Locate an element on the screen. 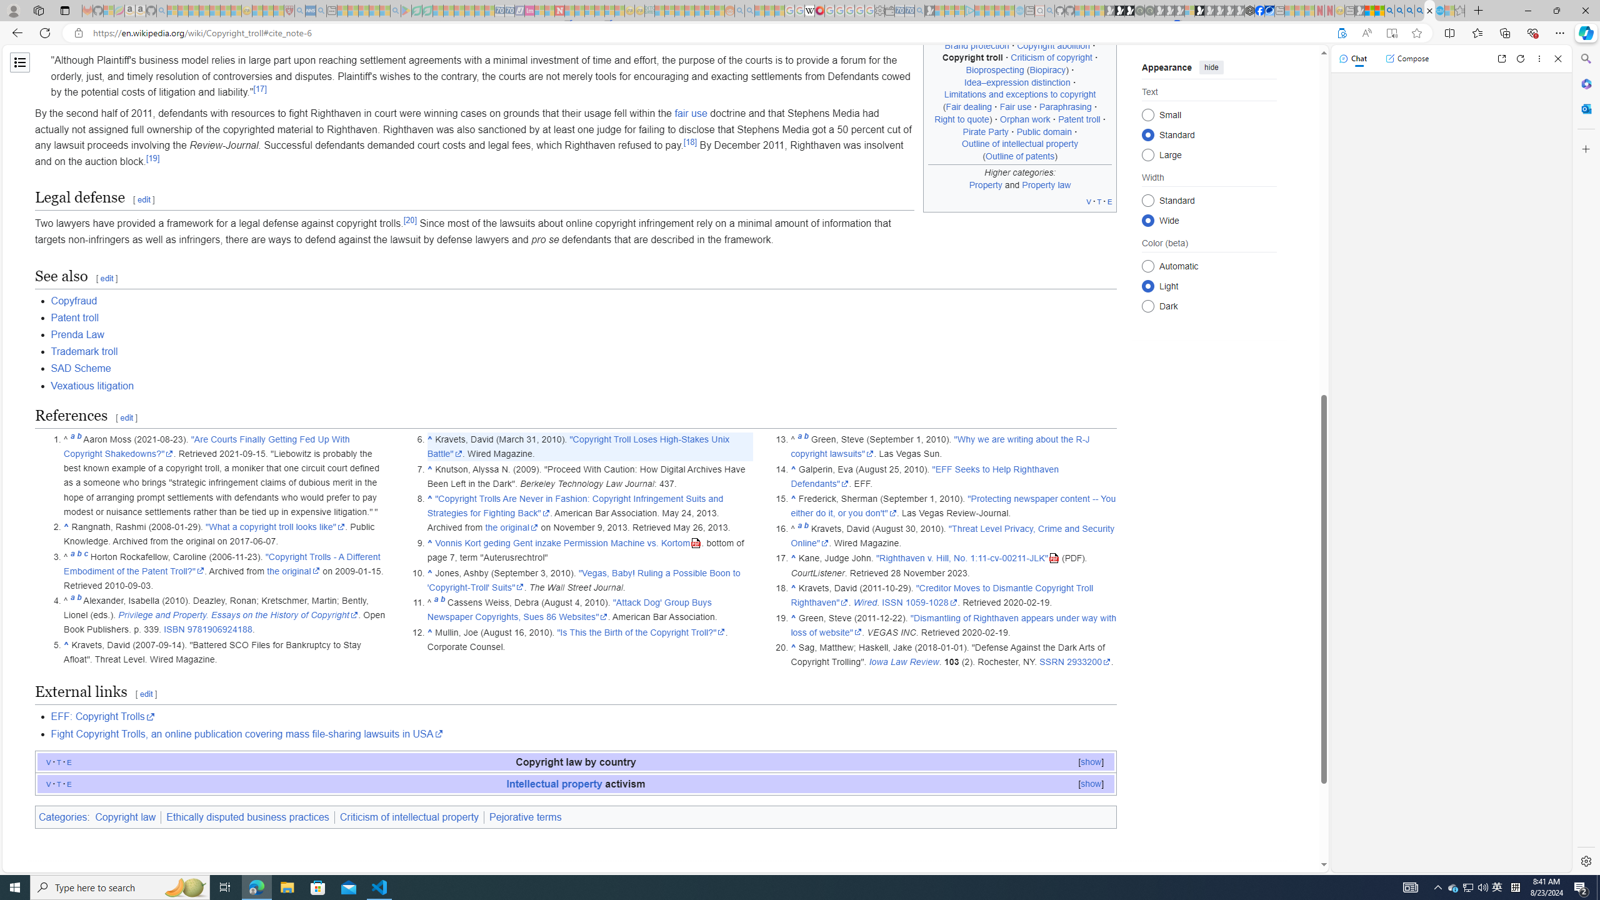 The width and height of the screenshot is (1600, 900). Play Zoo Boom in your browser | Games from Microsoft Start is located at coordinates (1119, 11).